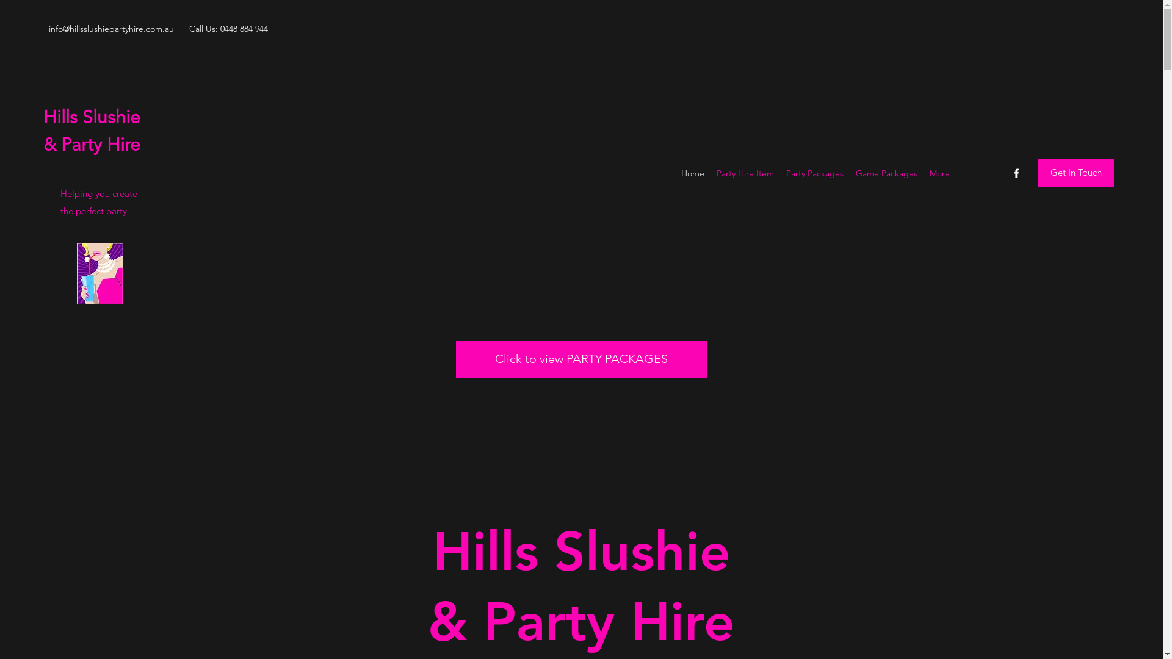 This screenshot has width=1172, height=659. I want to click on Game Packages, so click(886, 173).